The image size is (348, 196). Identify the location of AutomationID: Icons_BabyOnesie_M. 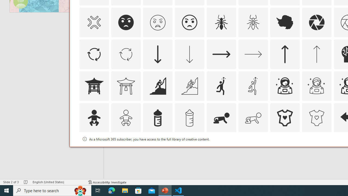
(316, 118).